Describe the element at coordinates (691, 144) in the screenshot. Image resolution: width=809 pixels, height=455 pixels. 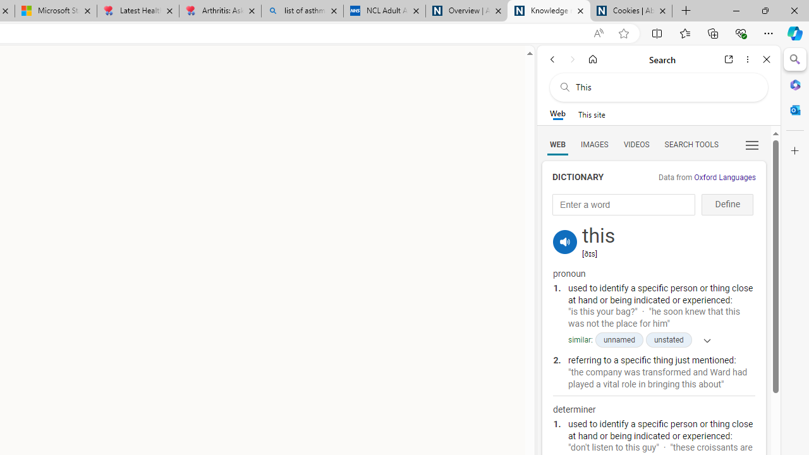
I see `SEARCH TOOLS` at that location.